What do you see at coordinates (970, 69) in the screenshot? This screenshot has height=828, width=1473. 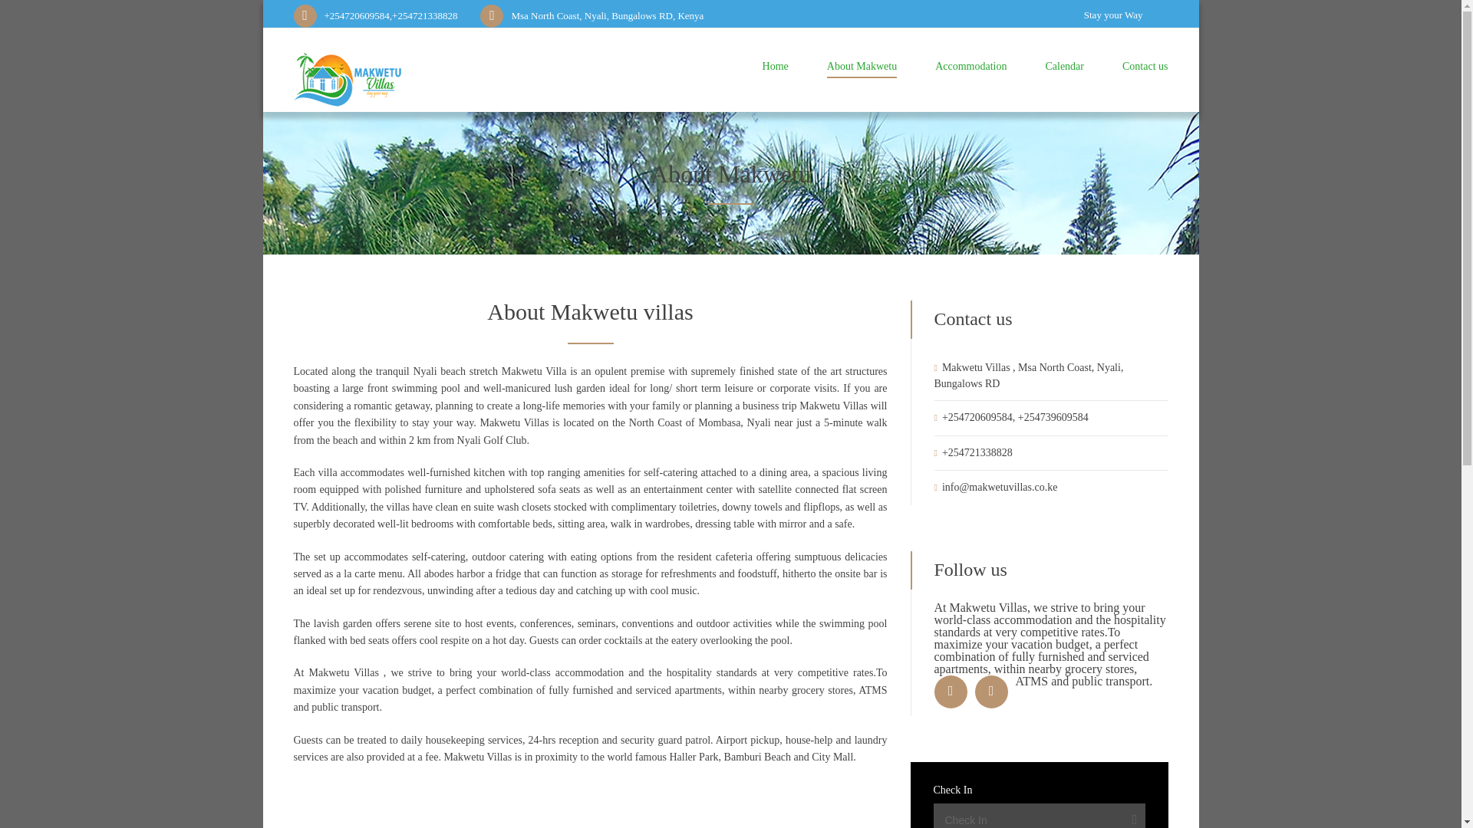 I see `Accommodation` at bounding box center [970, 69].